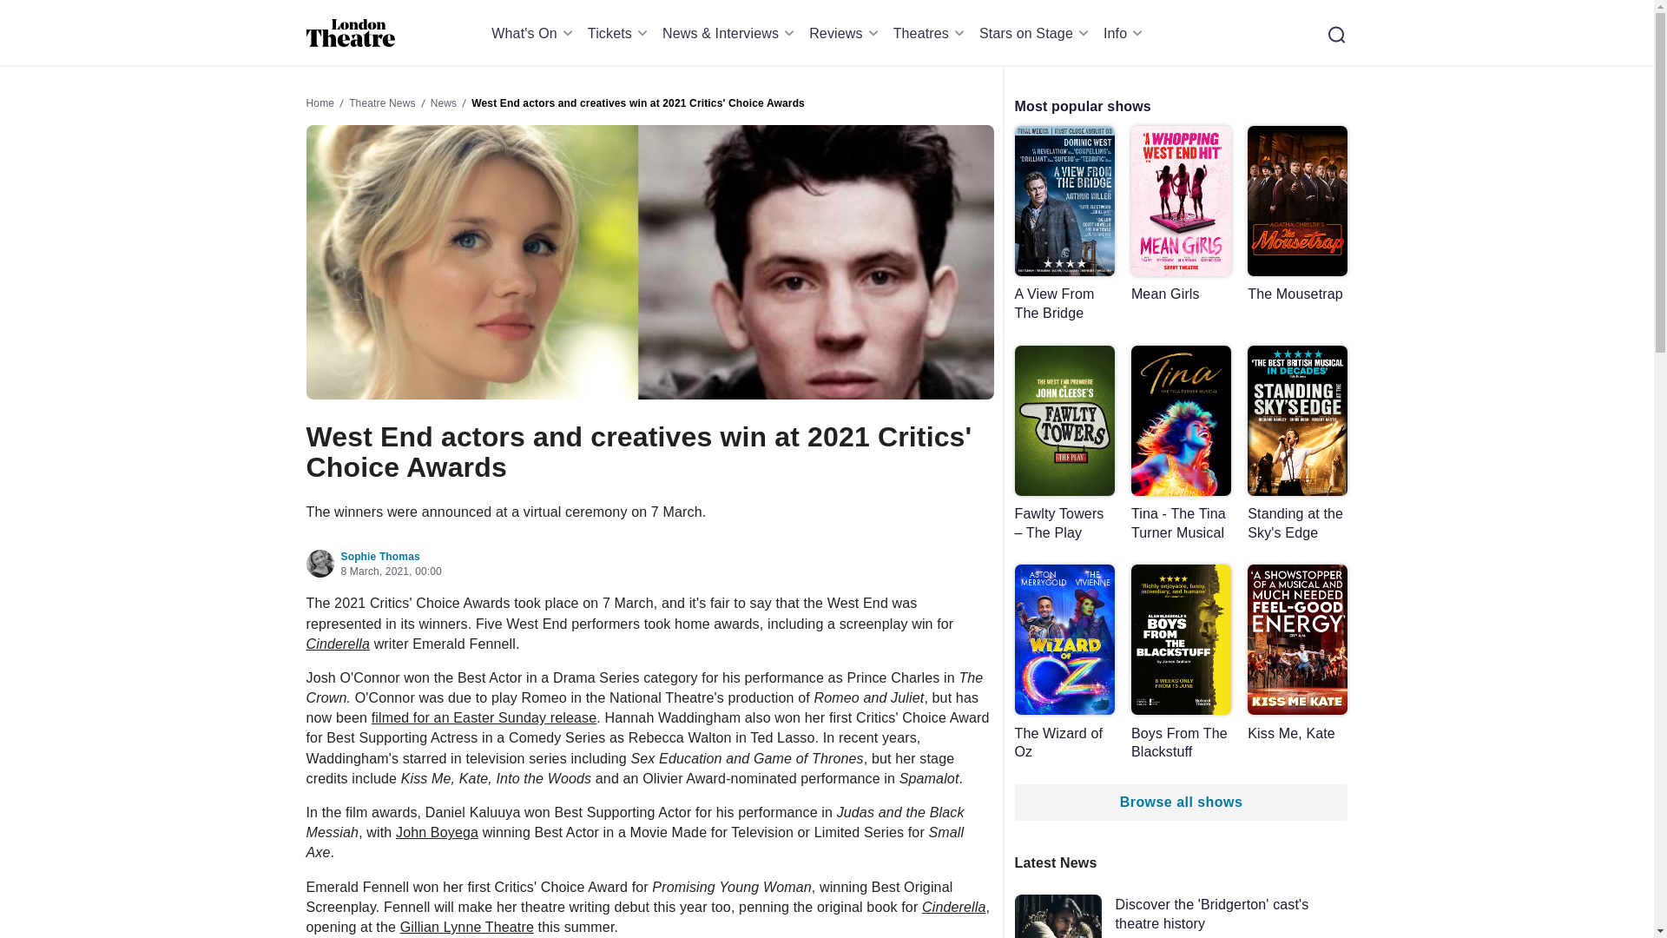 The height and width of the screenshot is (938, 1667). What do you see at coordinates (1063, 224) in the screenshot?
I see `Read more about A View From The Bridge` at bounding box center [1063, 224].